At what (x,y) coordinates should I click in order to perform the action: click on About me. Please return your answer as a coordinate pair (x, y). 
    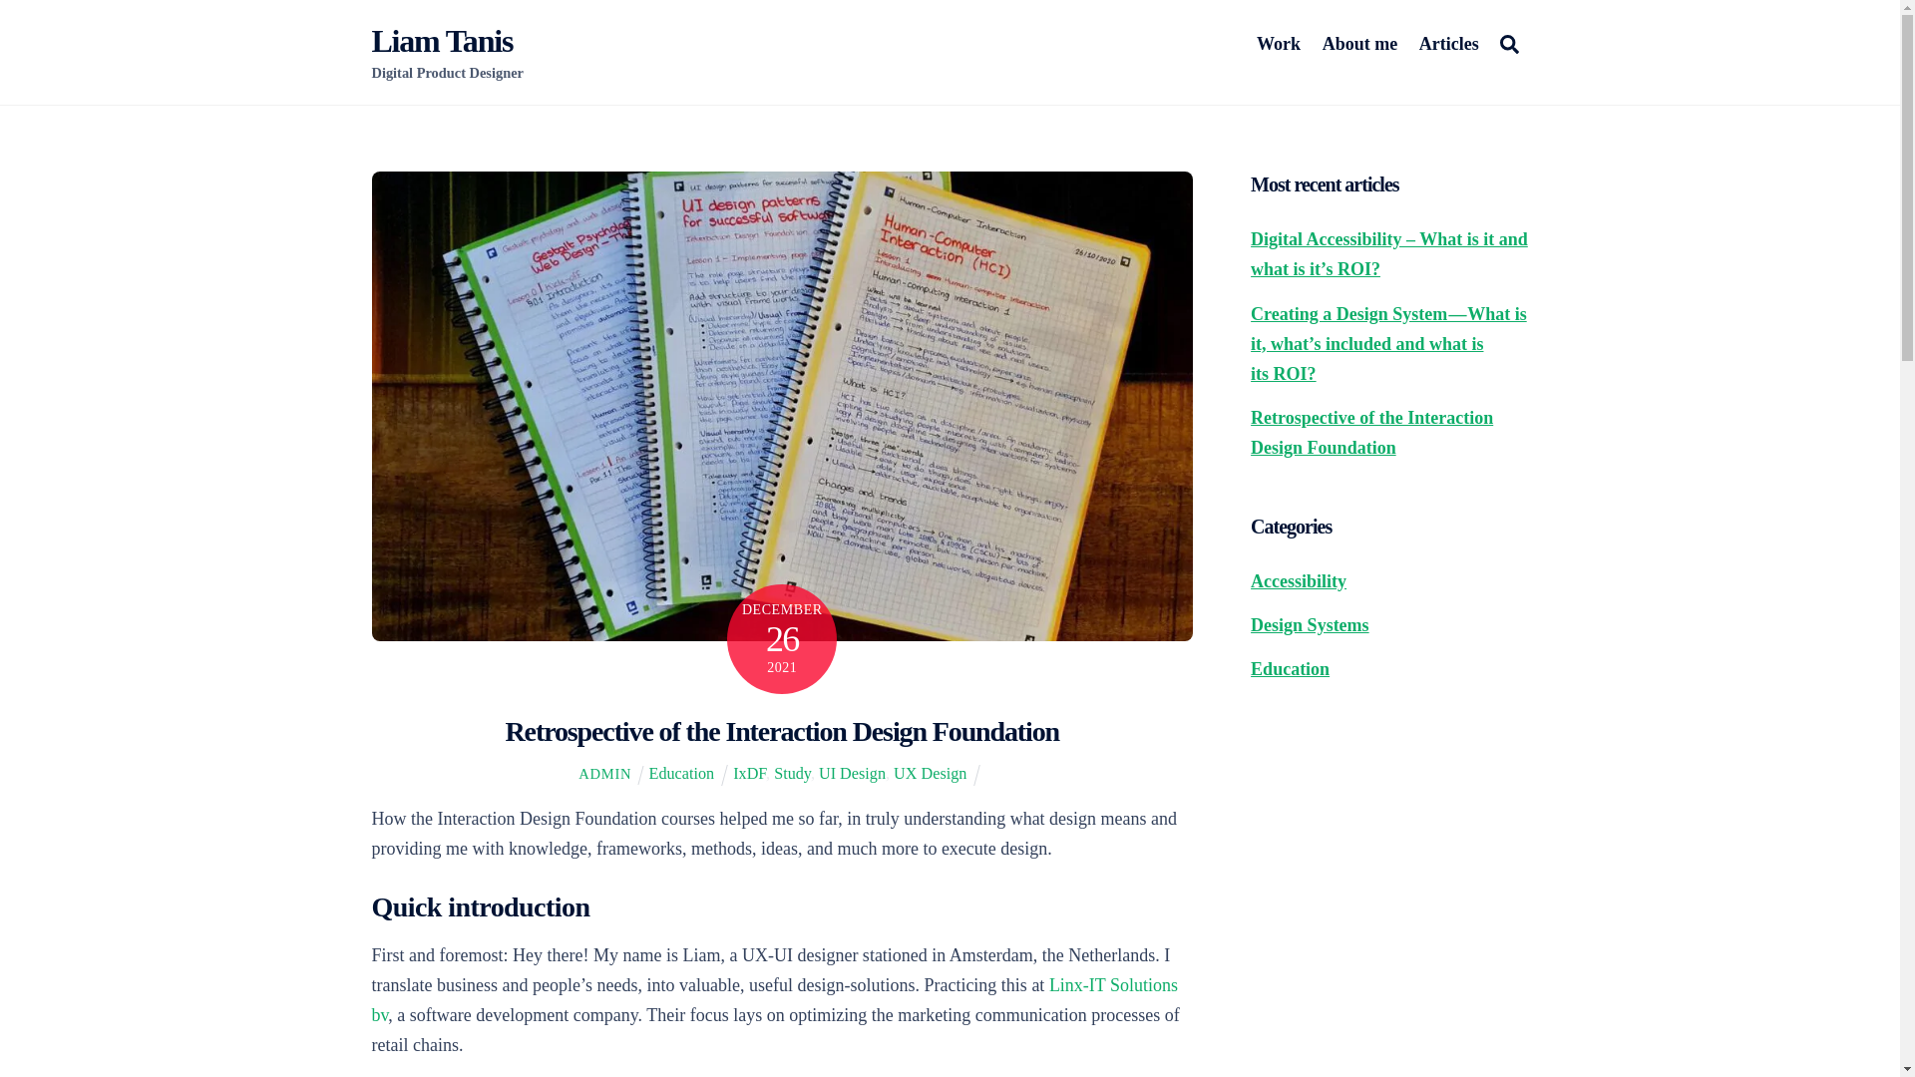
    Looking at the image, I should click on (1359, 44).